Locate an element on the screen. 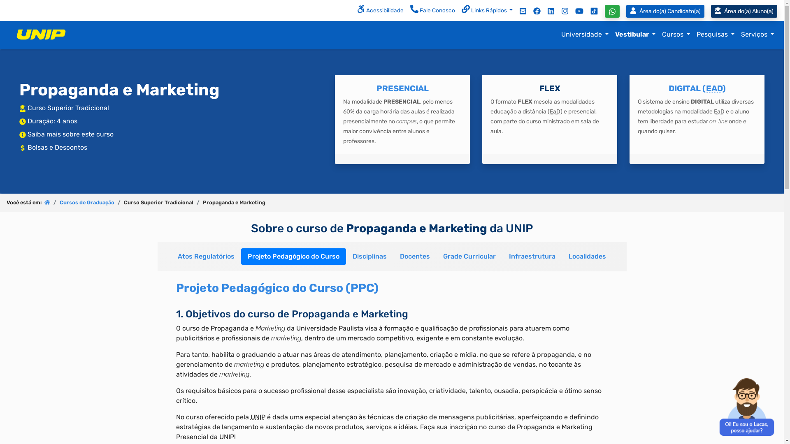 This screenshot has width=790, height=444. Aluno(a) is located at coordinates (744, 12).